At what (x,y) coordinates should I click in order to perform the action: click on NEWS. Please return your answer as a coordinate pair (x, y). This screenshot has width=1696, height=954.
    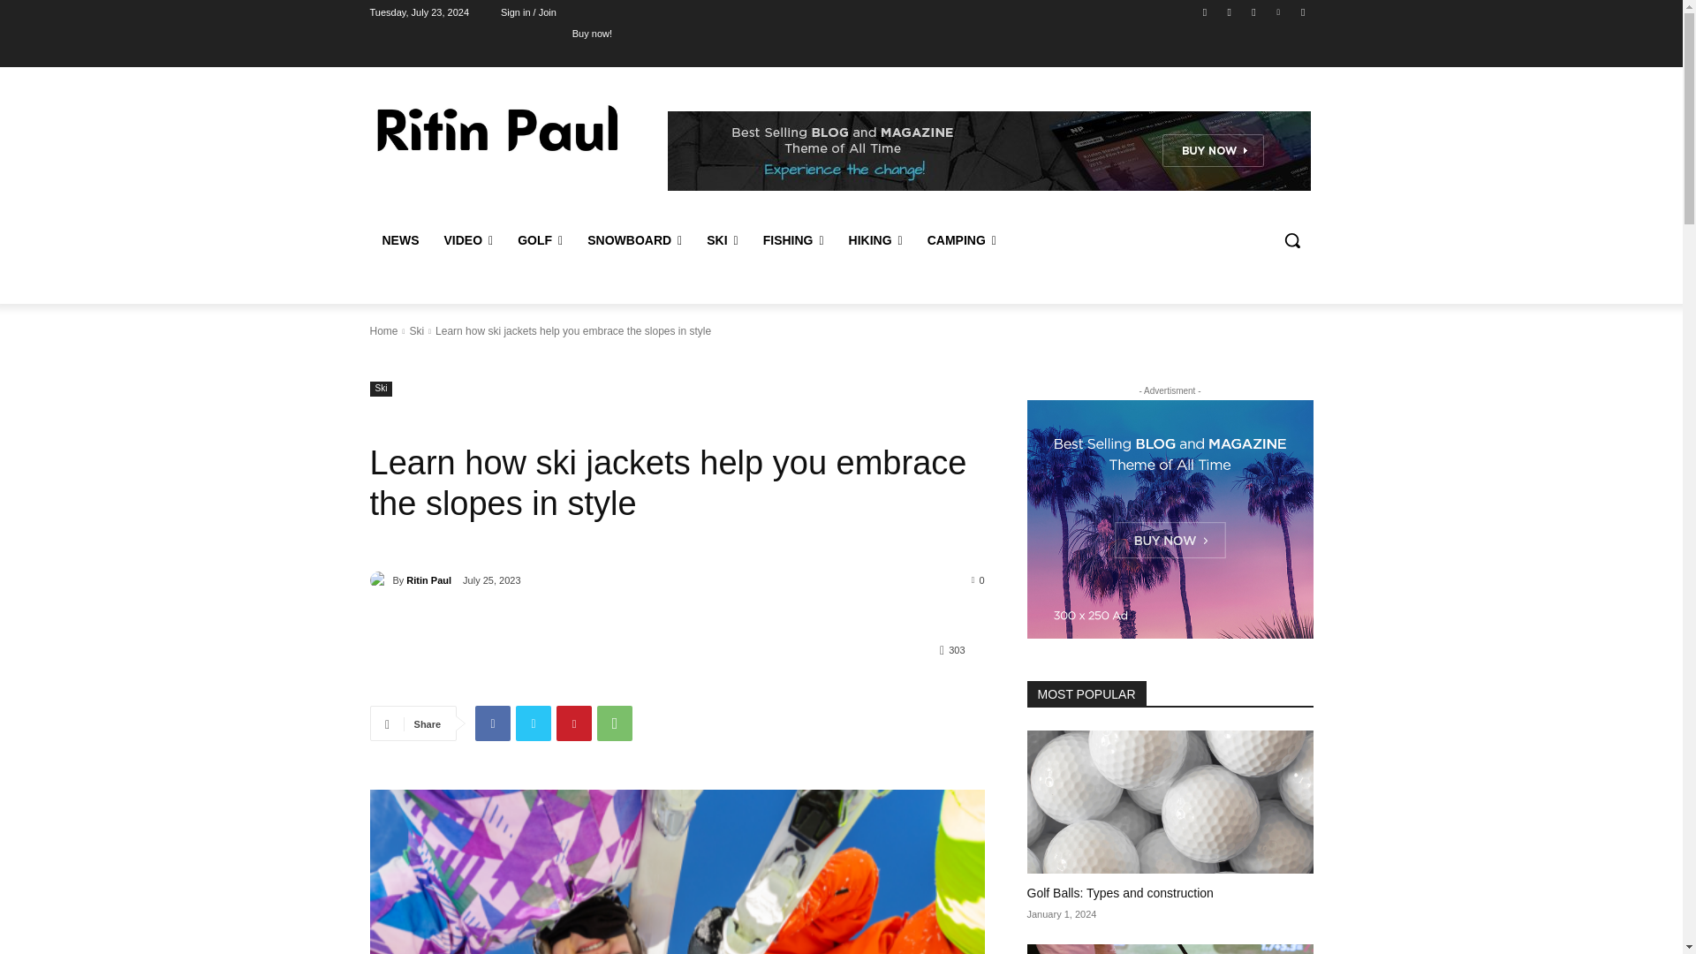
    Looking at the image, I should click on (399, 240).